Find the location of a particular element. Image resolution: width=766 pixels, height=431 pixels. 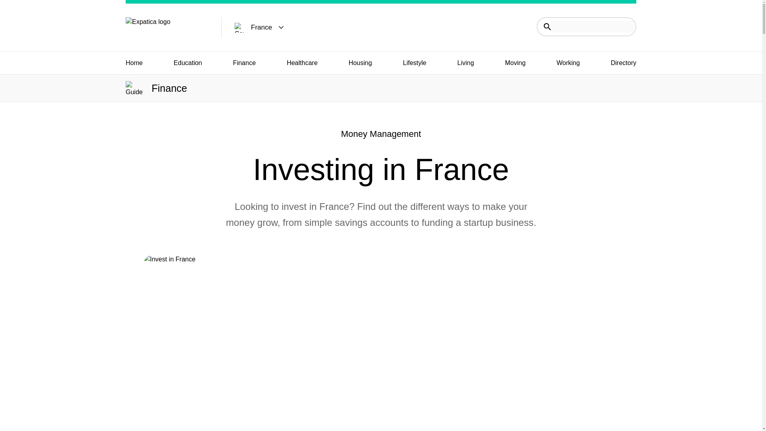

Living is located at coordinates (466, 63).